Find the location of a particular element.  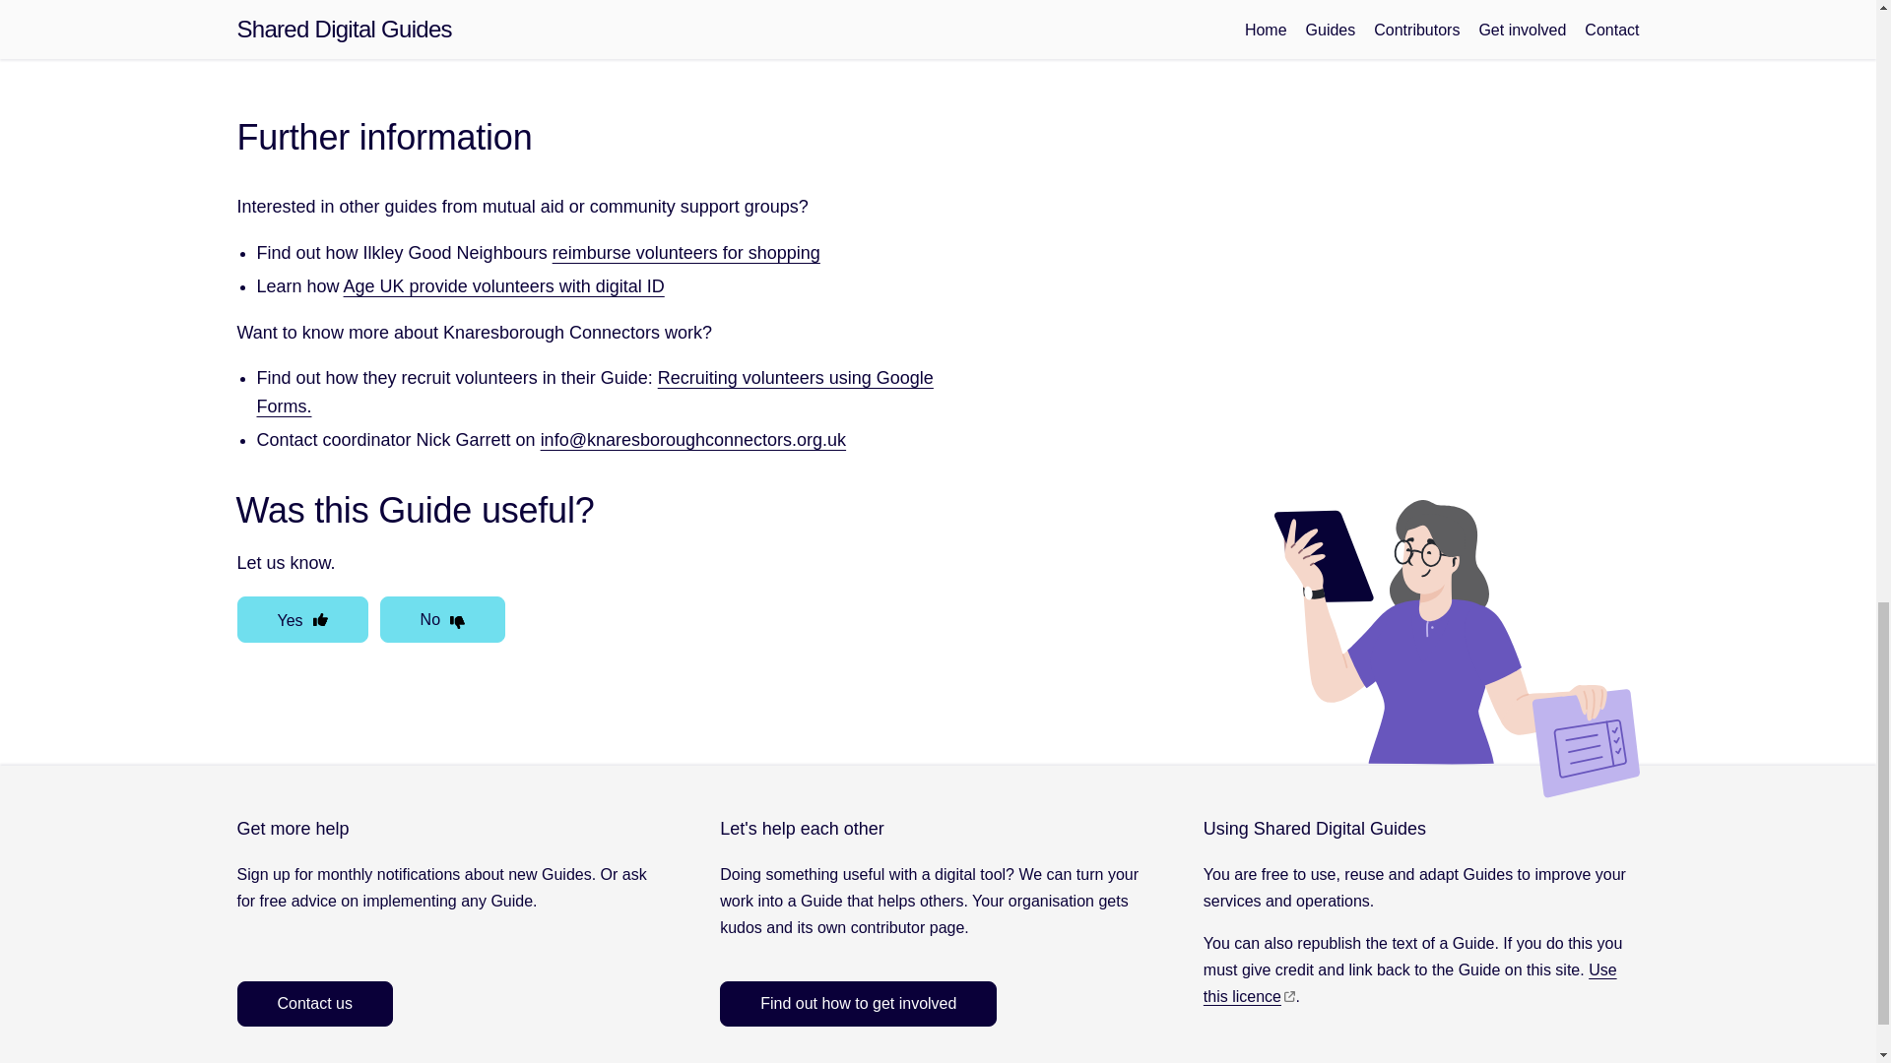

Yes is located at coordinates (301, 619).